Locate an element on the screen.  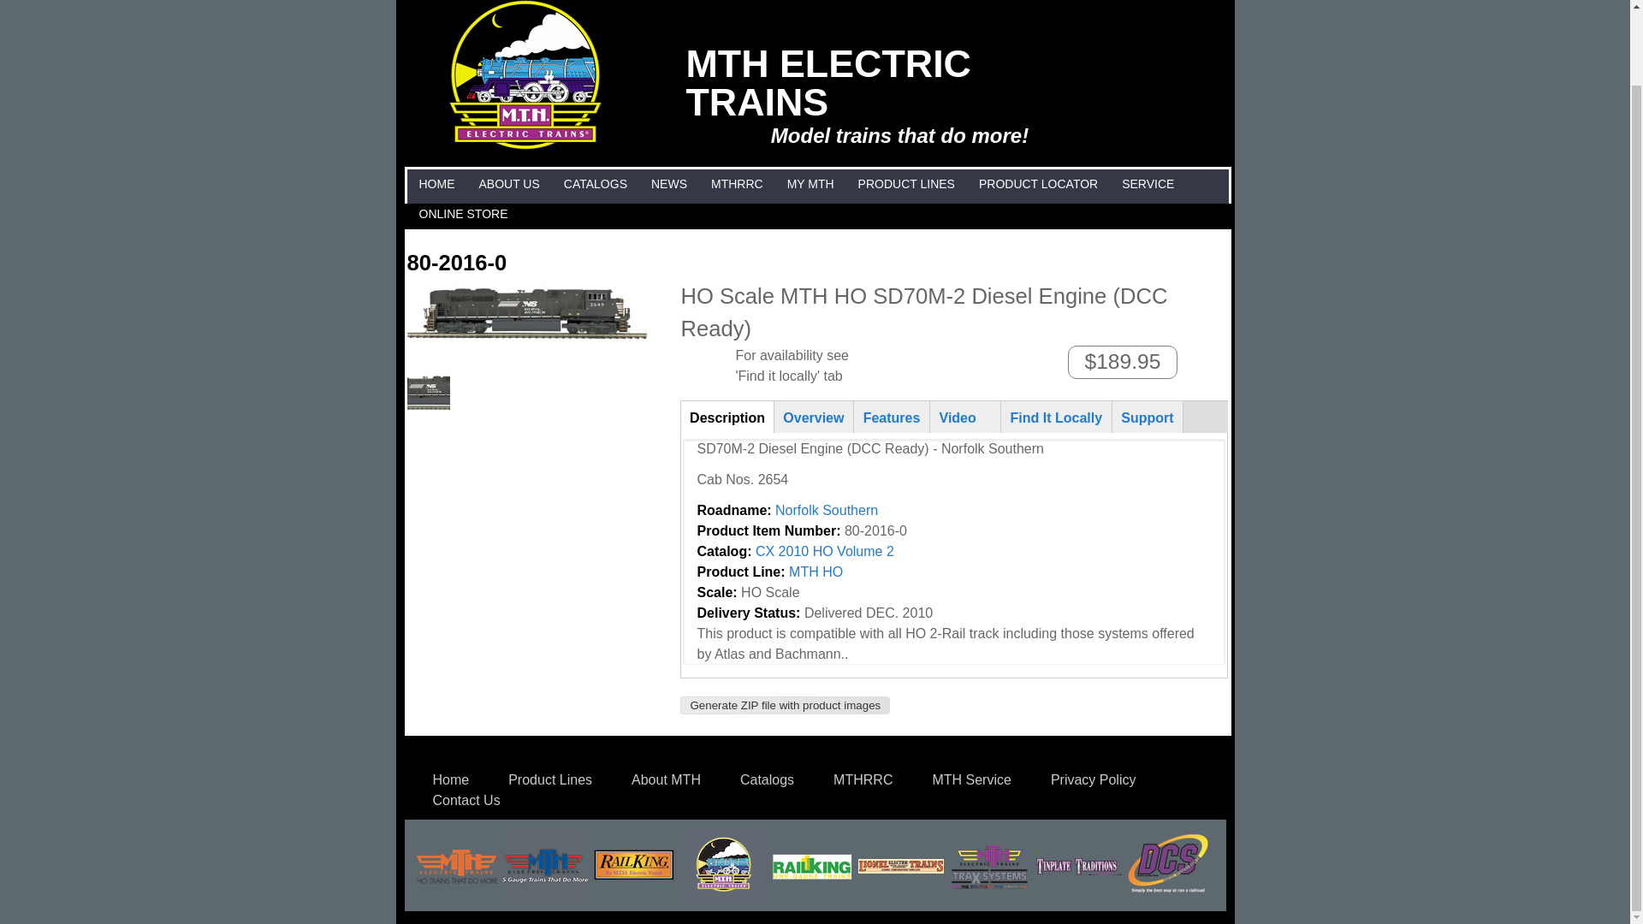
PRODUCT LOCATOR is located at coordinates (1038, 184).